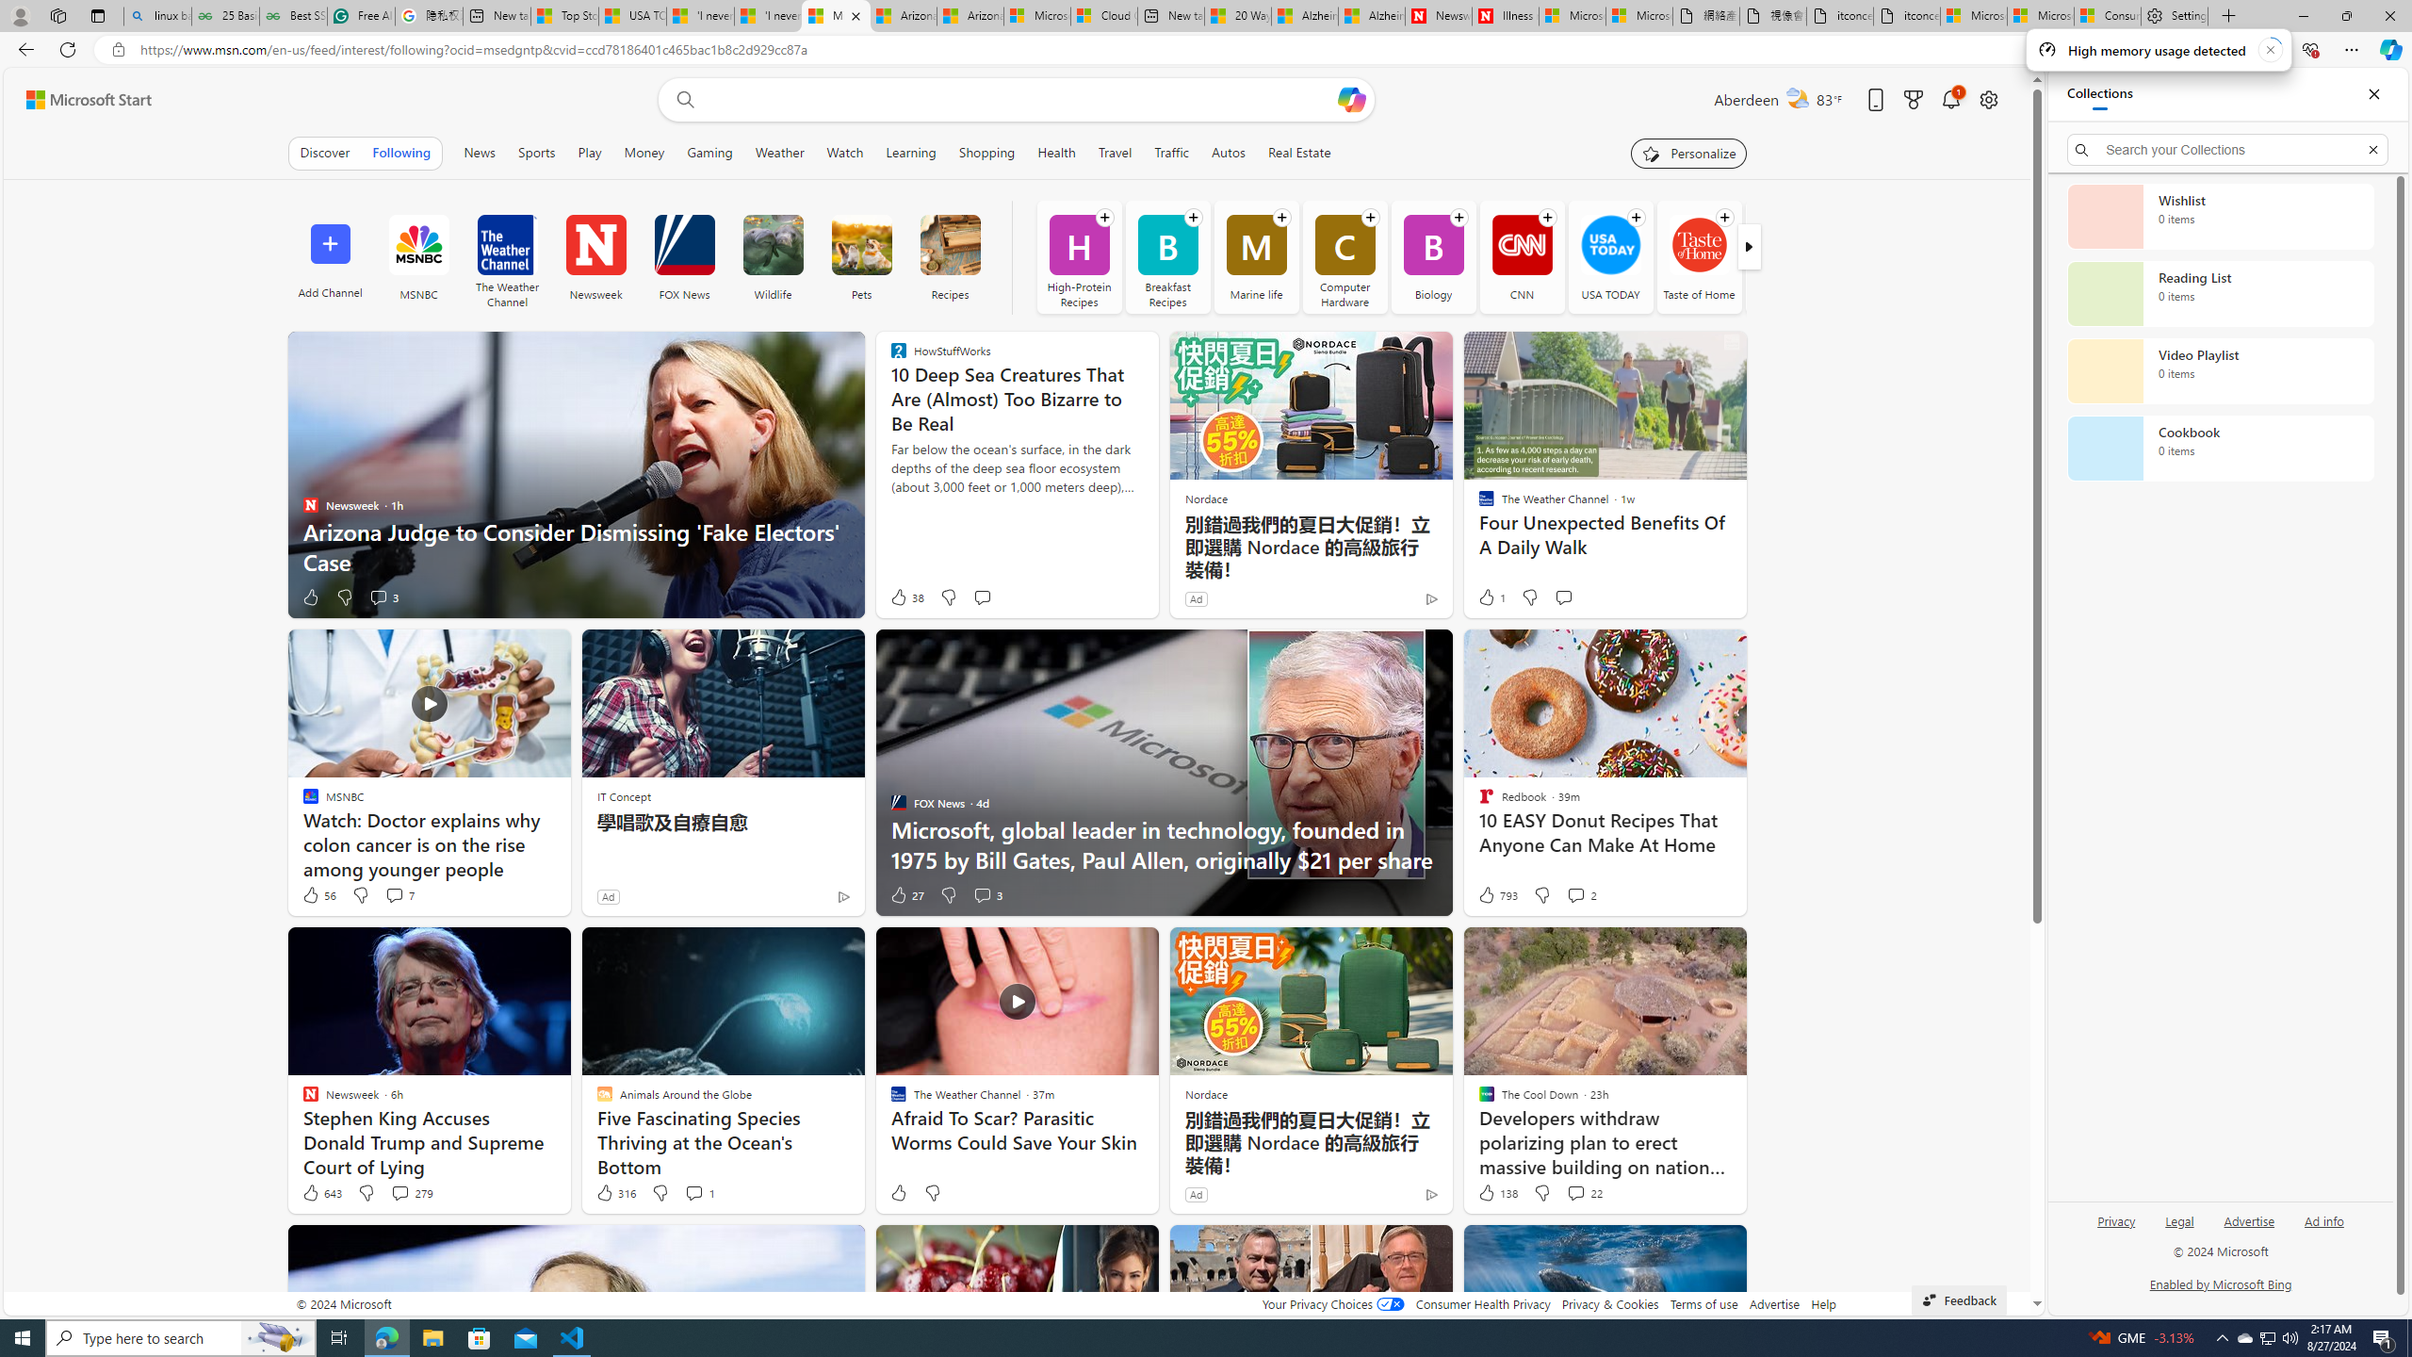  What do you see at coordinates (1906, 16) in the screenshot?
I see `itconcepthk.com/projector_solutions.mp4` at bounding box center [1906, 16].